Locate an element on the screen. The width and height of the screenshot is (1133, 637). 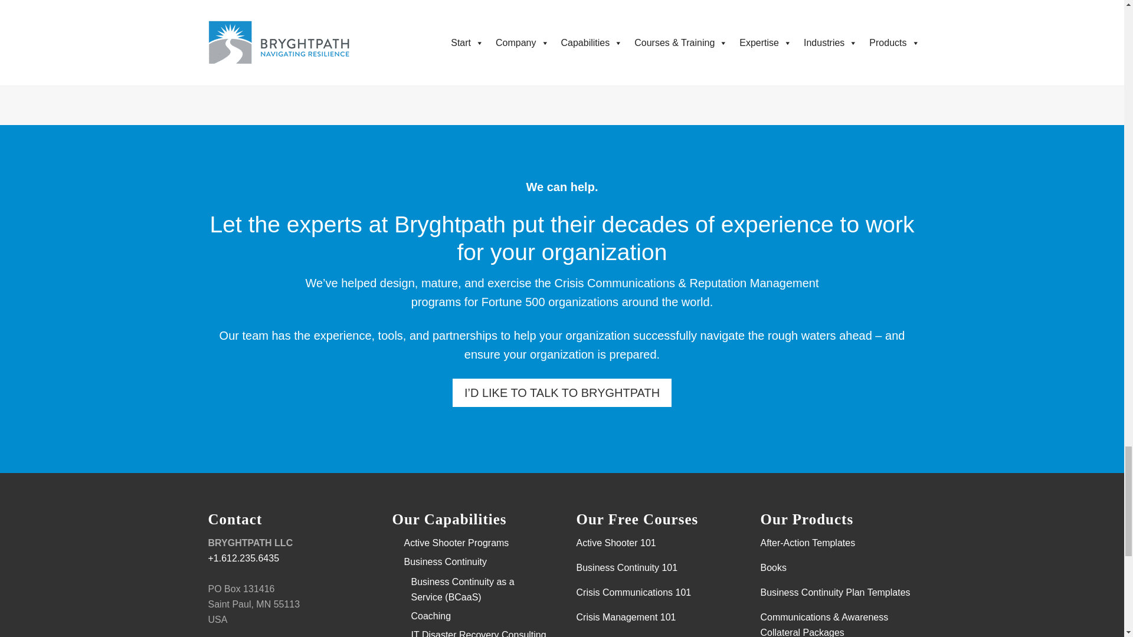
Download this Case Study is located at coordinates (274, 59).